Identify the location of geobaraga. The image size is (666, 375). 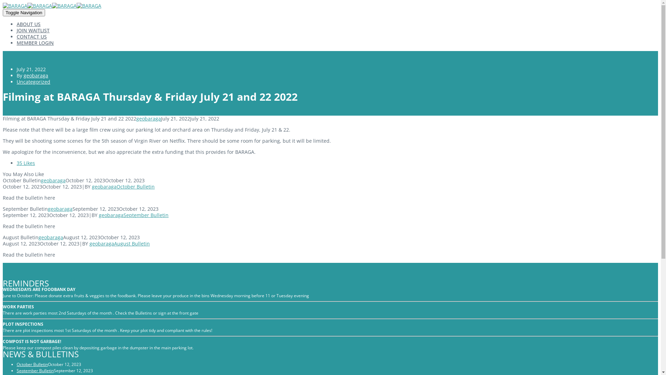
(36, 76).